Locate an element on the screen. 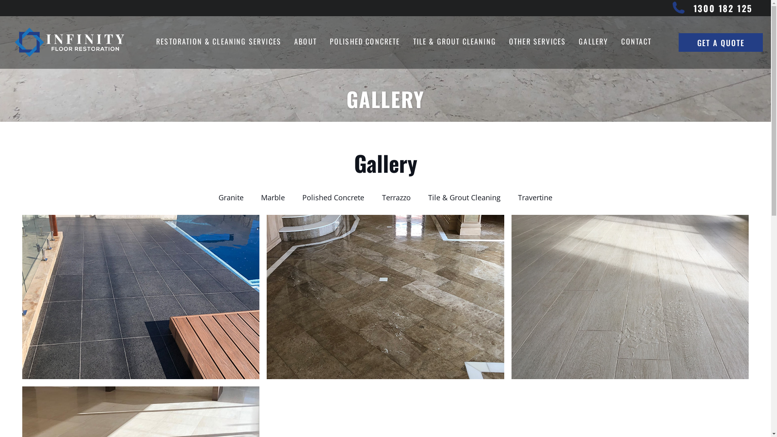 Image resolution: width=777 pixels, height=437 pixels. Tile & Grout Cleaning is located at coordinates (464, 197).